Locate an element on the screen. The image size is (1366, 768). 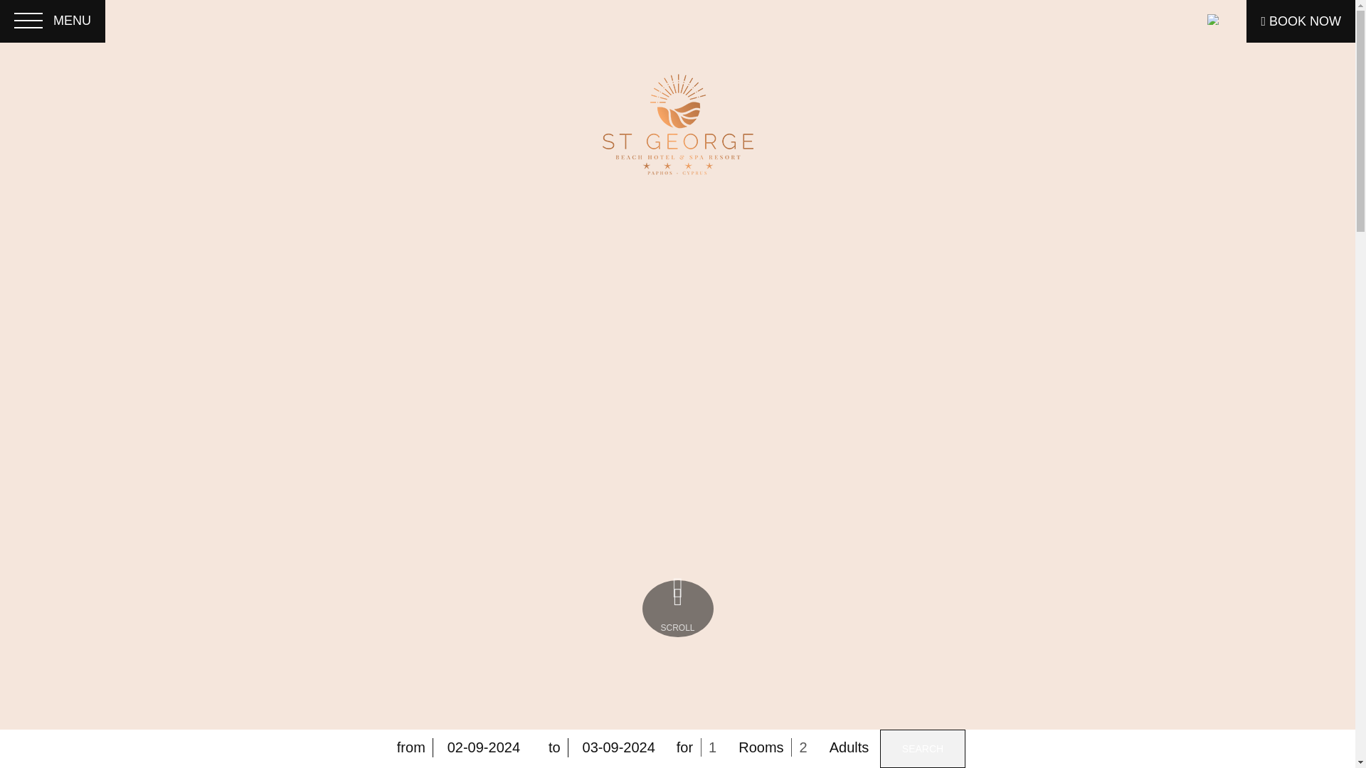
Deutsch is located at coordinates (1219, 91).